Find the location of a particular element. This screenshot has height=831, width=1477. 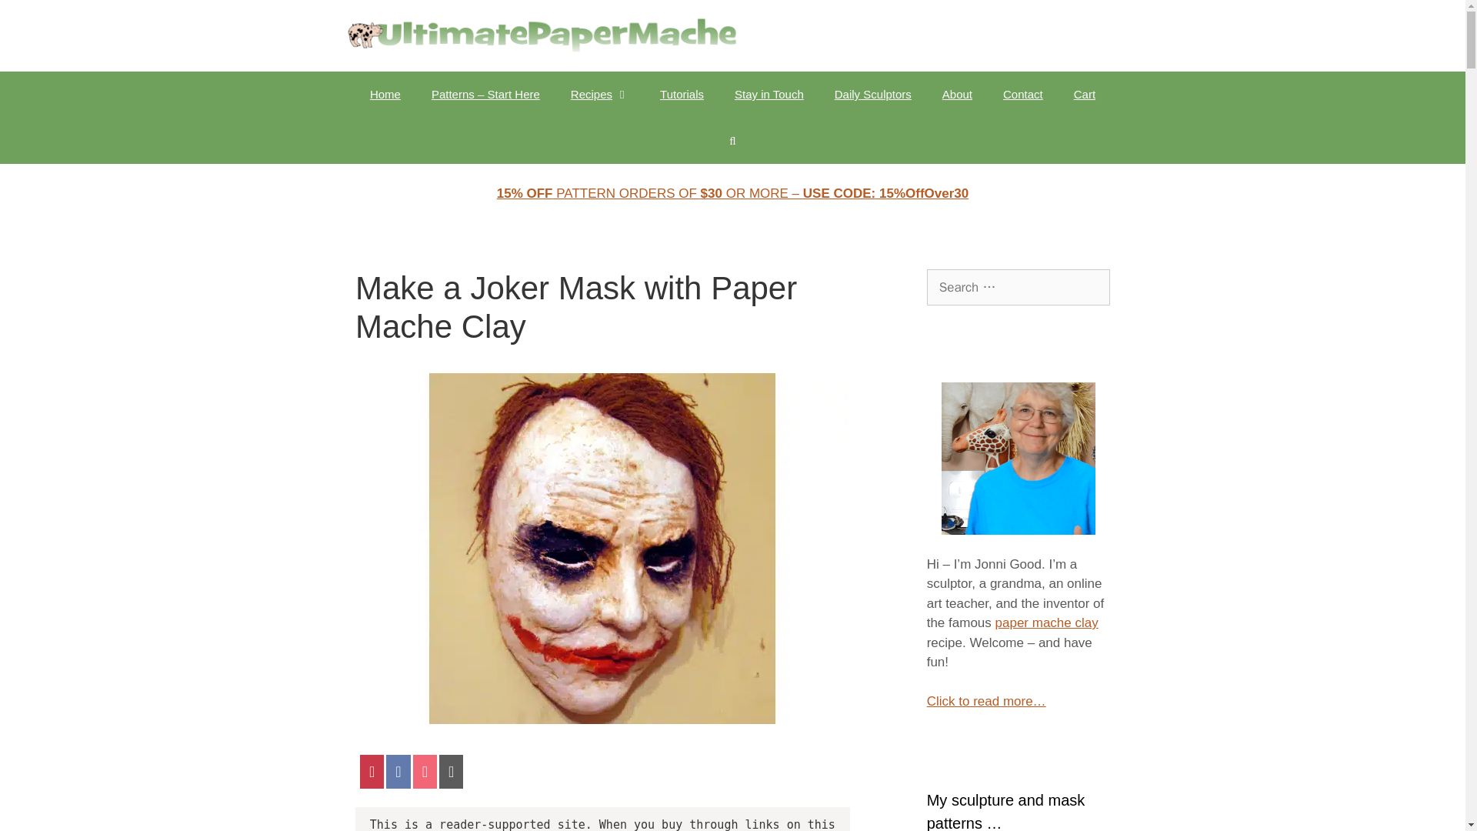

Daily Sculptors is located at coordinates (873, 94).